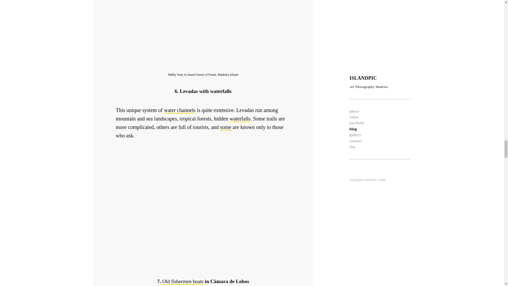 This screenshot has width=508, height=286. Describe the element at coordinates (180, 110) in the screenshot. I see `water channels` at that location.